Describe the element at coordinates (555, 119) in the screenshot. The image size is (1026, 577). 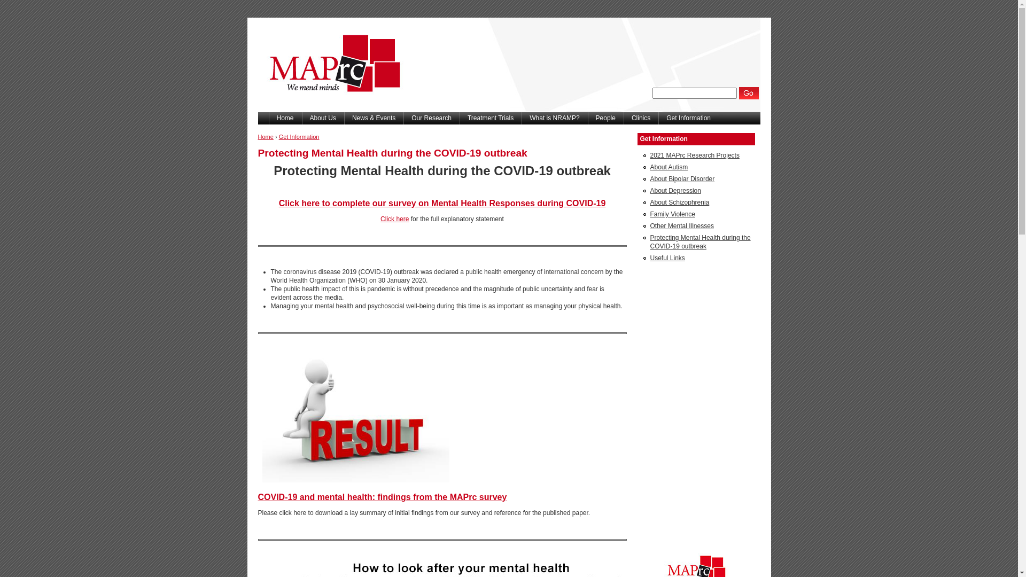
I see `What is NRAMP?` at that location.